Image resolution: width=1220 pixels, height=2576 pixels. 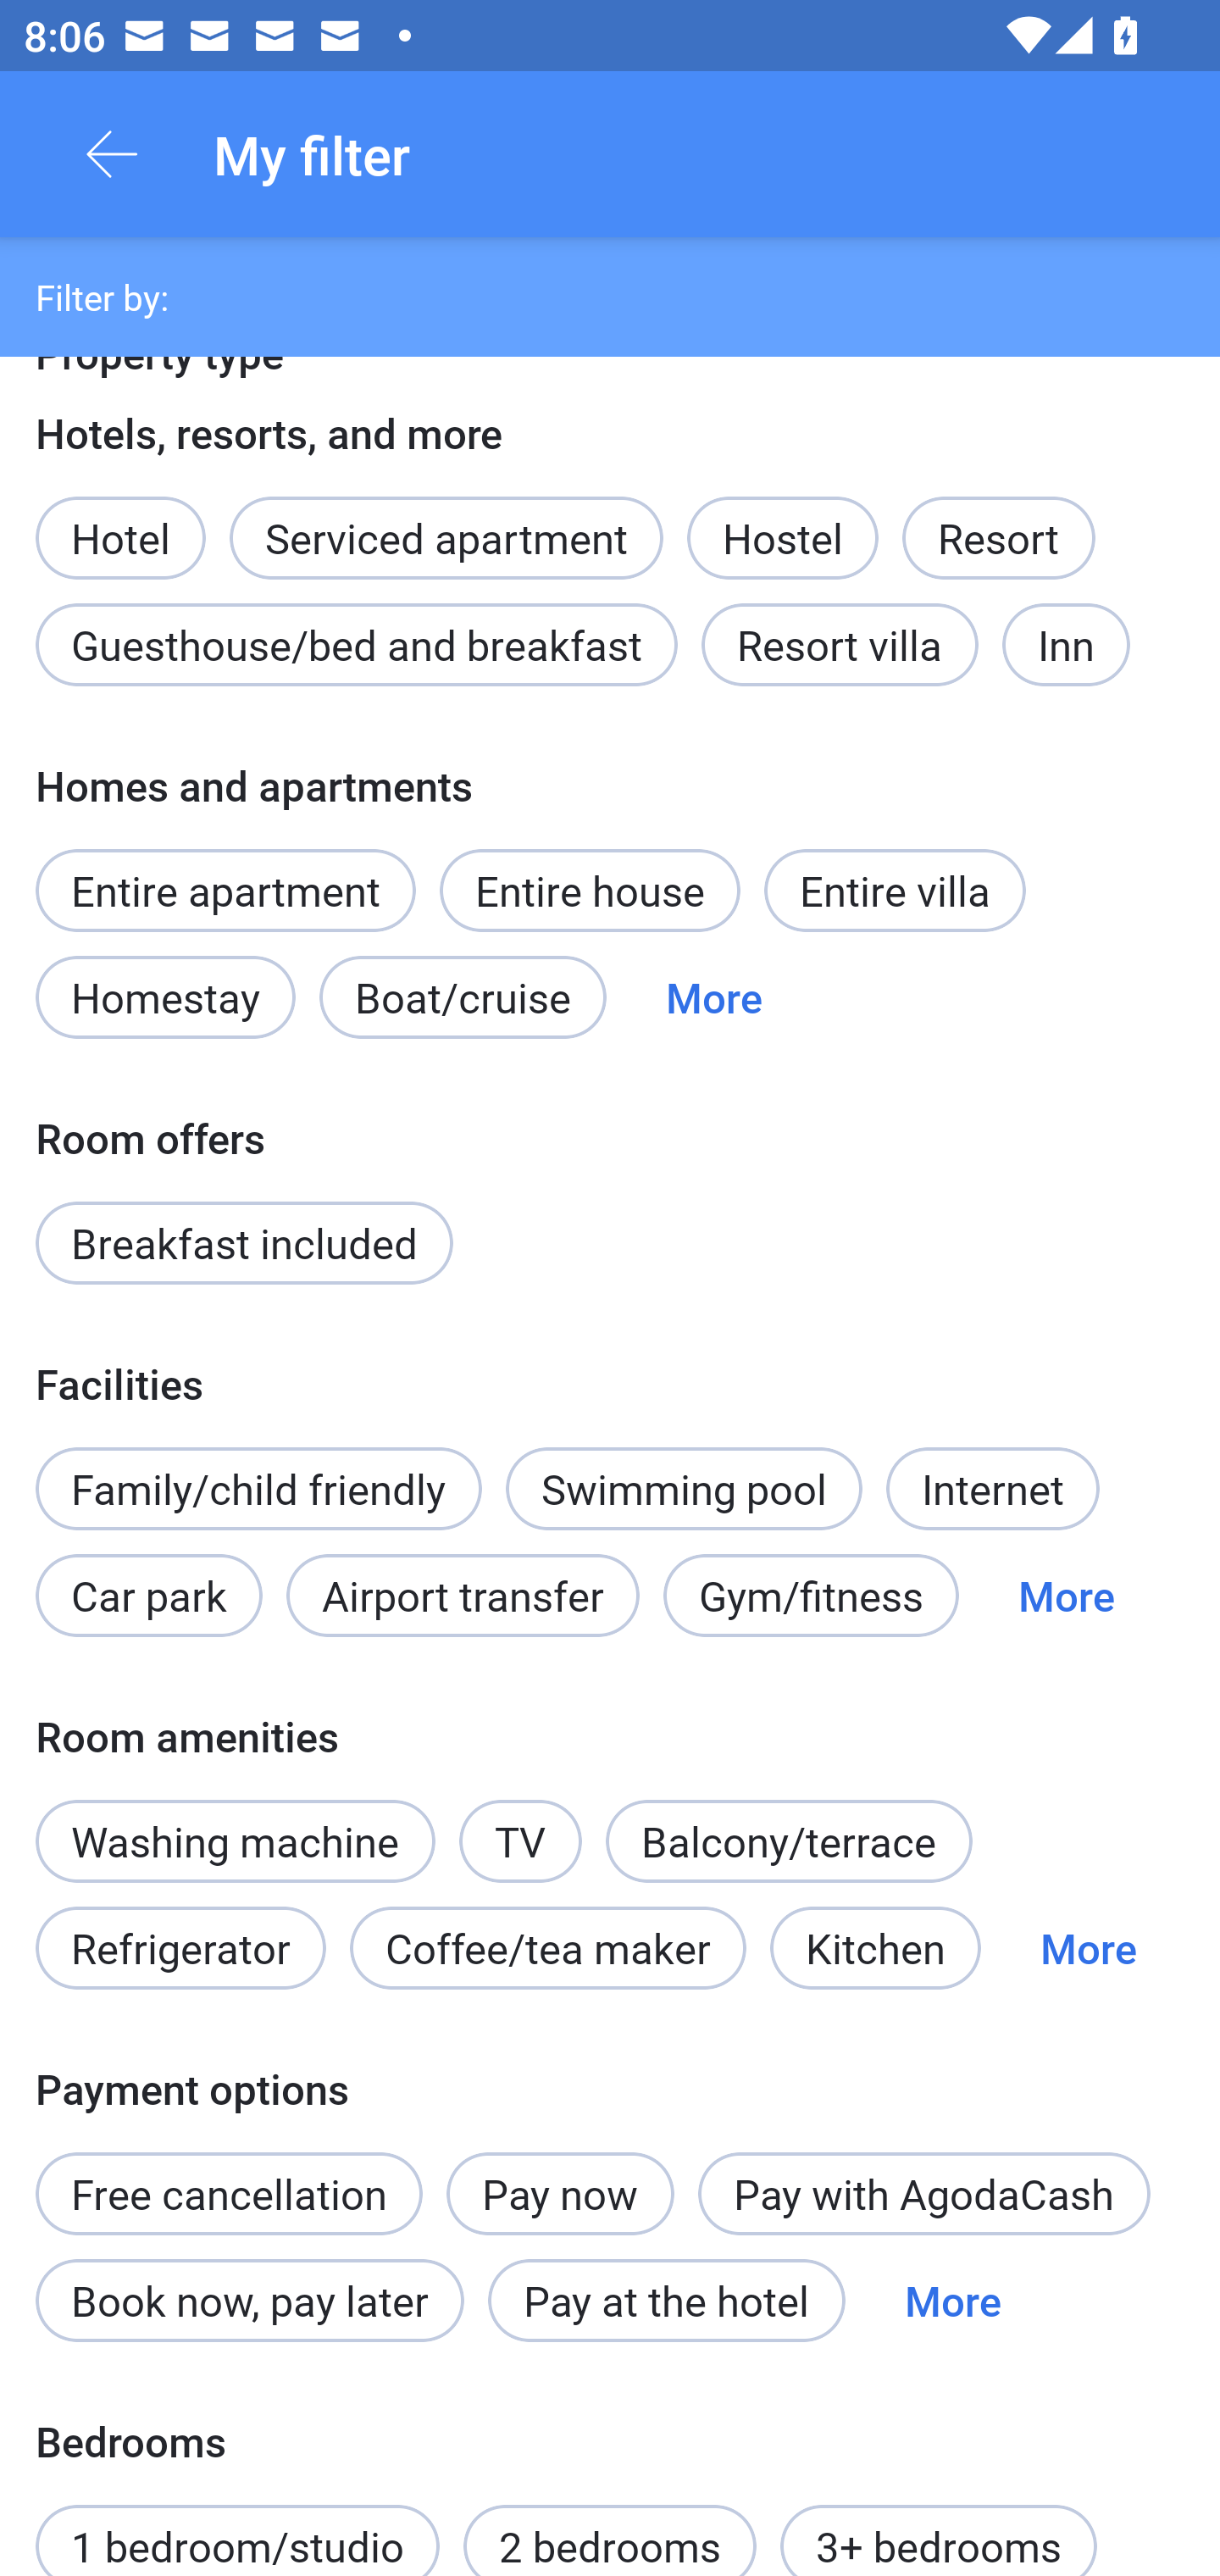 What do you see at coordinates (244, 1242) in the screenshot?
I see `Breakfast included` at bounding box center [244, 1242].